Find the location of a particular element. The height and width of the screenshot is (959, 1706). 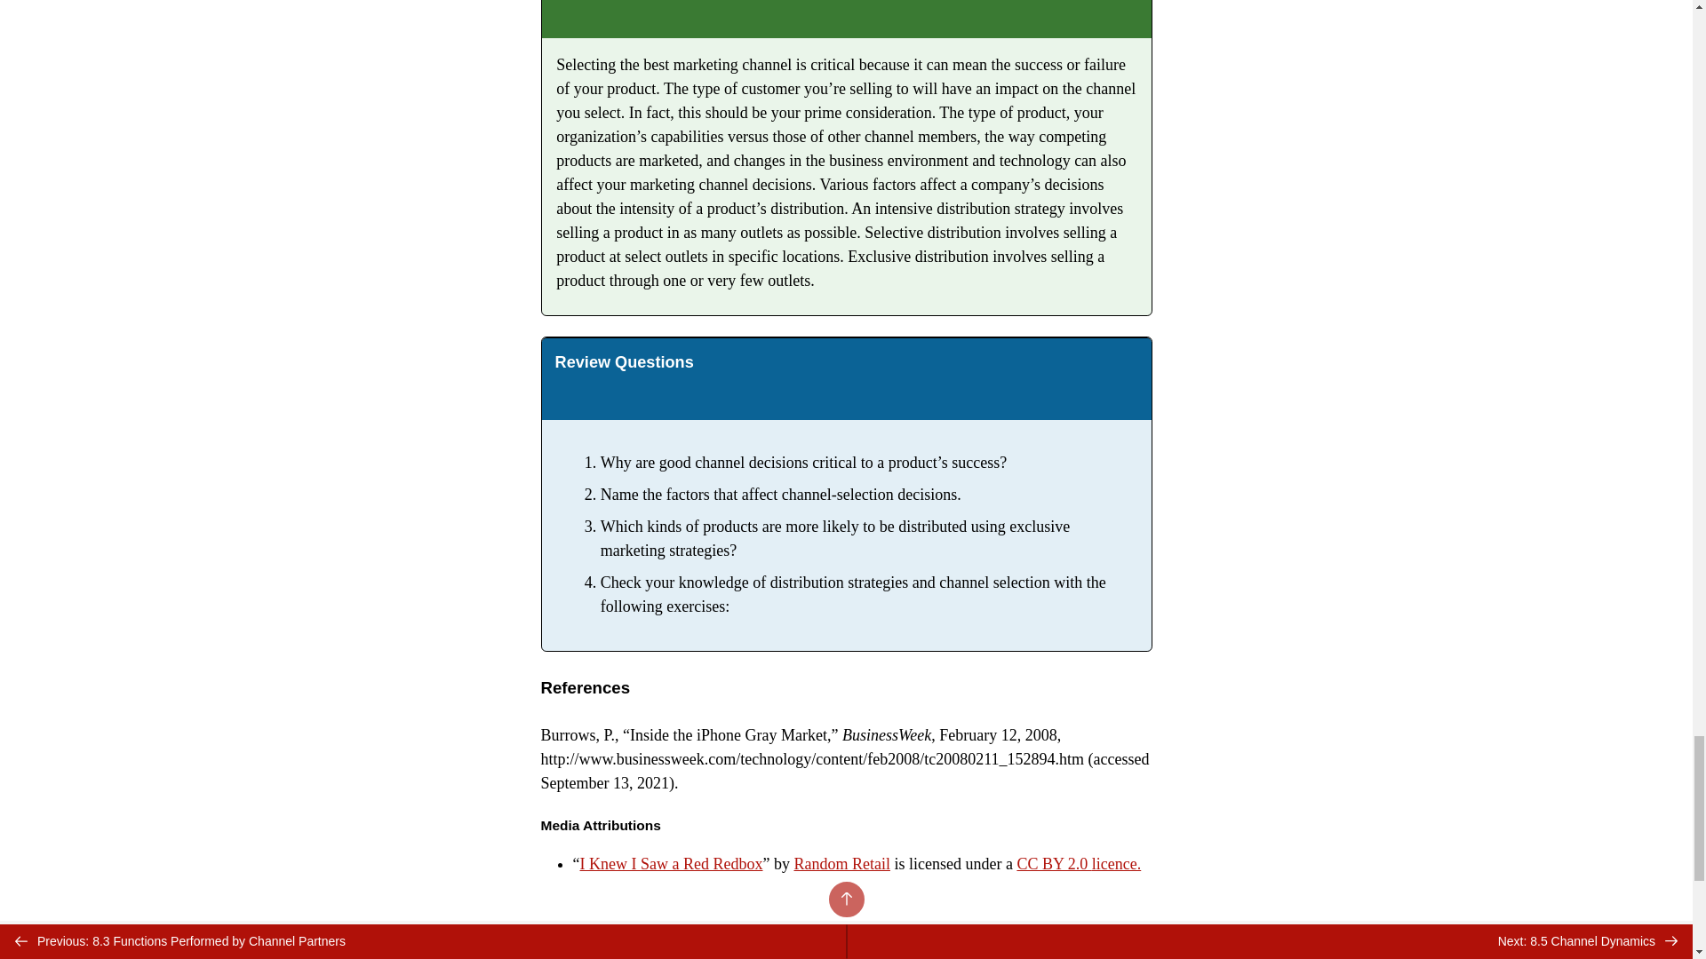

CC BY 2.0 licence. is located at coordinates (1079, 863).